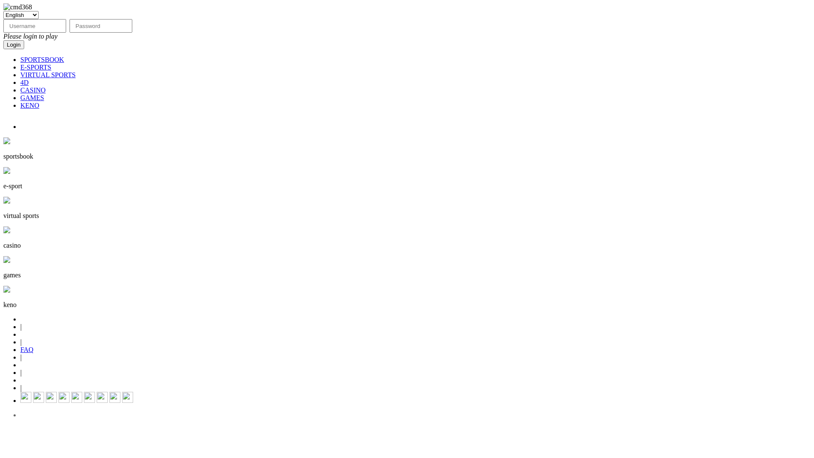 This screenshot has height=458, width=814. I want to click on E-SPORTS, so click(36, 67).